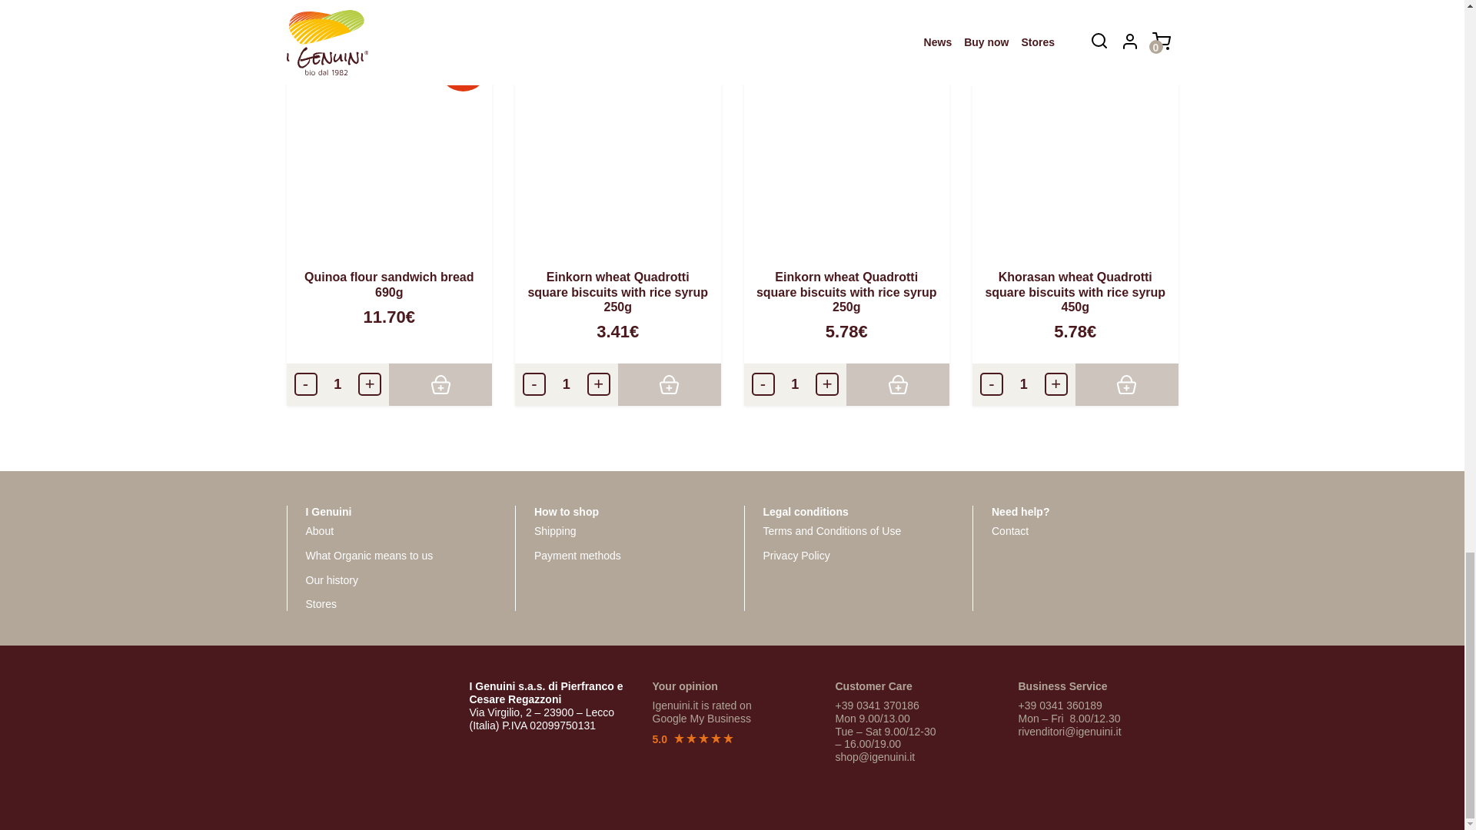 The width and height of the screenshot is (1476, 830). Describe the element at coordinates (1024, 384) in the screenshot. I see `1` at that location.